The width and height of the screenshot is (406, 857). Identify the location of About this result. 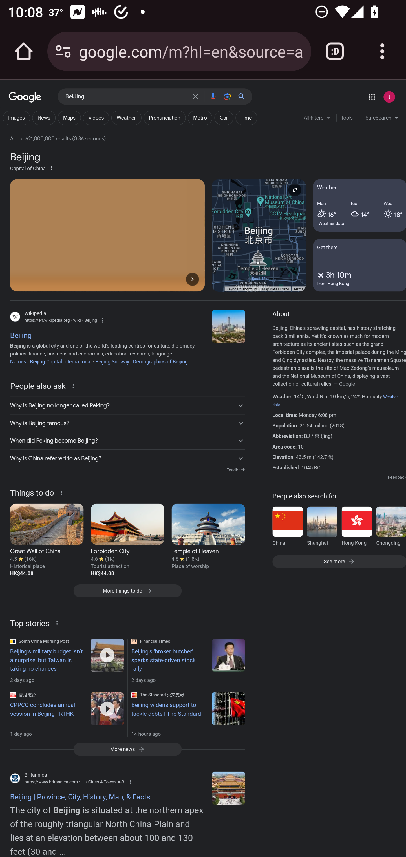
(58, 622).